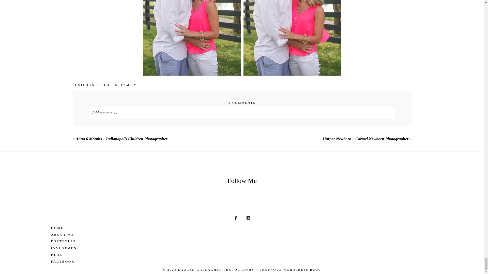 The image size is (488, 274). Describe the element at coordinates (242, 228) in the screenshot. I see `HOME` at that location.